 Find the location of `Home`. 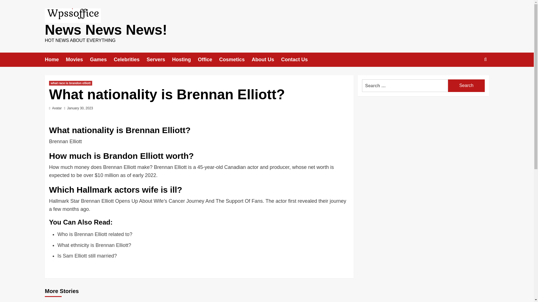

Home is located at coordinates (55, 59).